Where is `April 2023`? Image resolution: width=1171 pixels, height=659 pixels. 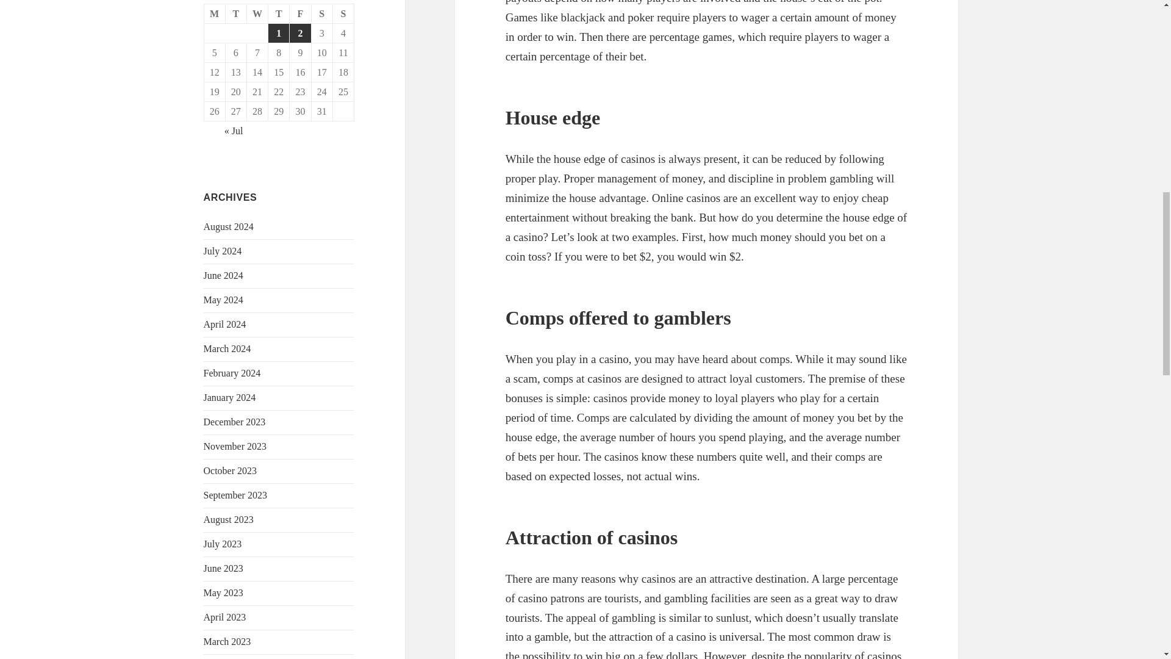
April 2023 is located at coordinates (224, 617).